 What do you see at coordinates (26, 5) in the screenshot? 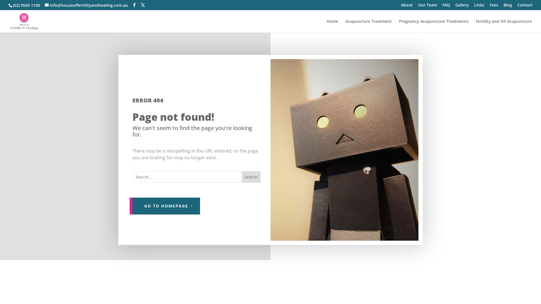
I see `(02) 9560 1100` at bounding box center [26, 5].